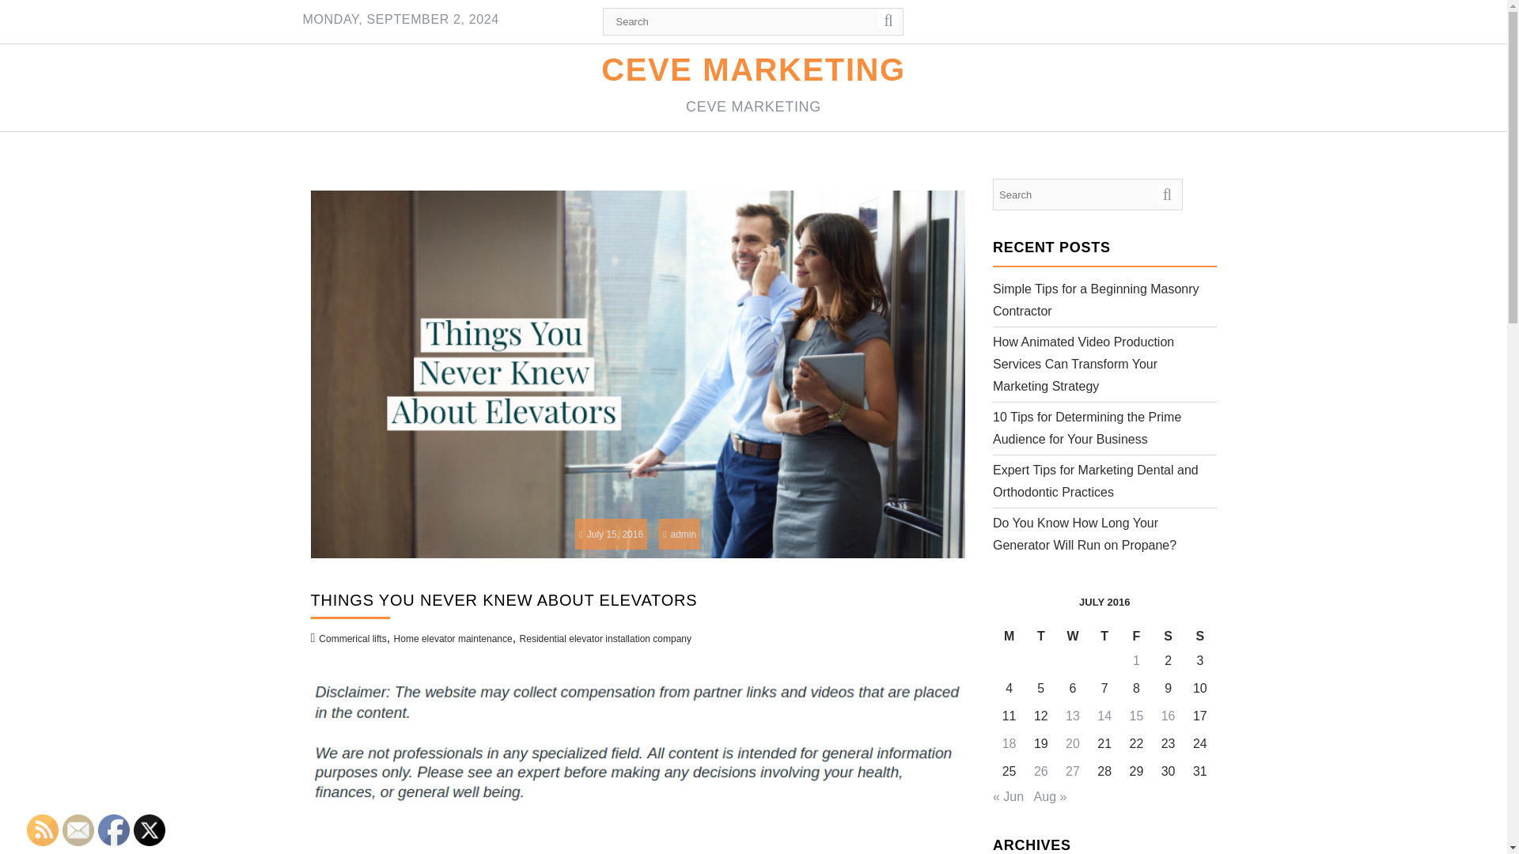  What do you see at coordinates (1136, 636) in the screenshot?
I see `Friday` at bounding box center [1136, 636].